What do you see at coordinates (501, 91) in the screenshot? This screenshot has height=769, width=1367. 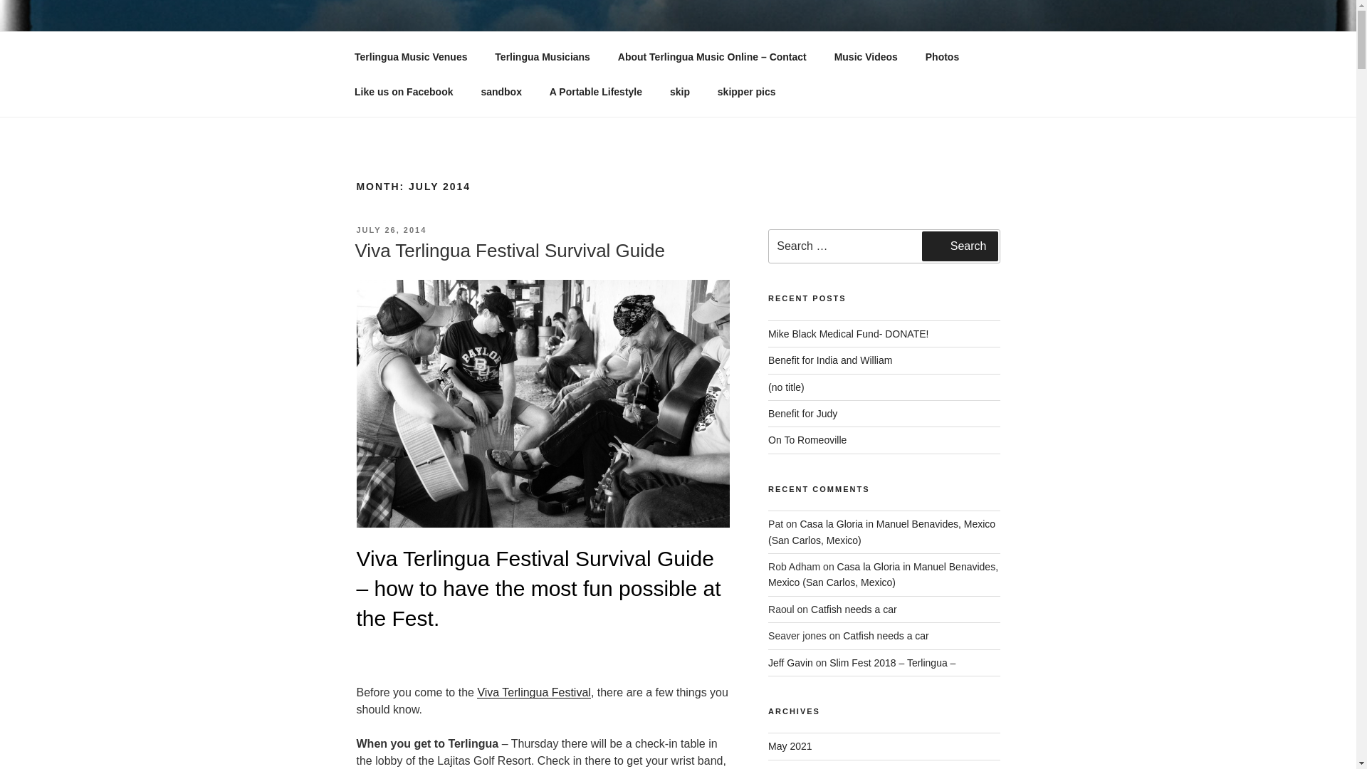 I see `sandbox` at bounding box center [501, 91].